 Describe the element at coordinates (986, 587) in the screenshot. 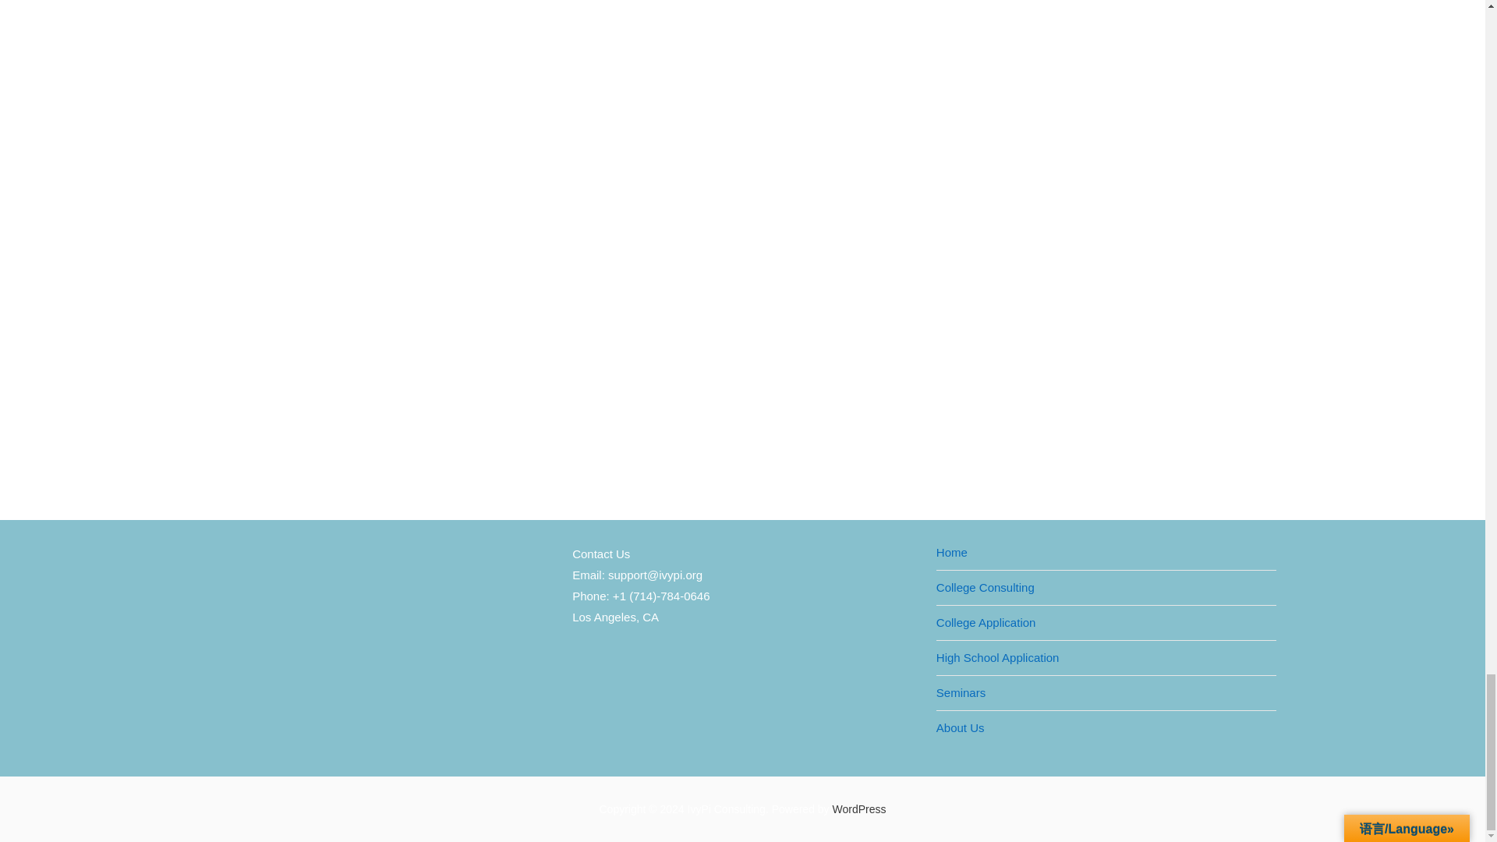

I see `College Consulting` at that location.